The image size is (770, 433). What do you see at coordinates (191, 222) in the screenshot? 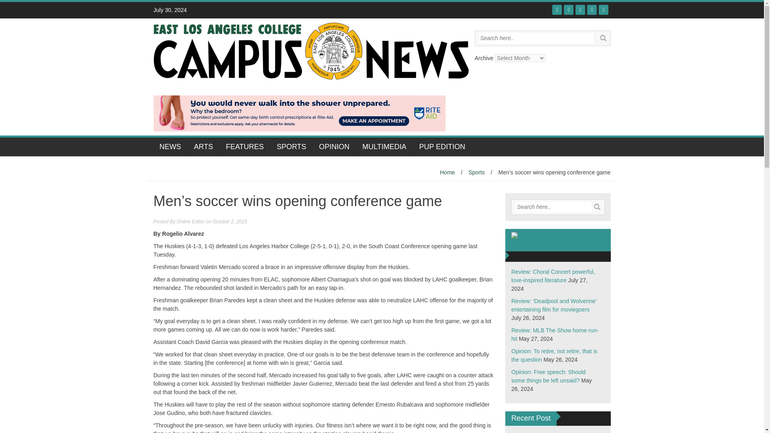
I see `Posts by Online Editor` at bounding box center [191, 222].